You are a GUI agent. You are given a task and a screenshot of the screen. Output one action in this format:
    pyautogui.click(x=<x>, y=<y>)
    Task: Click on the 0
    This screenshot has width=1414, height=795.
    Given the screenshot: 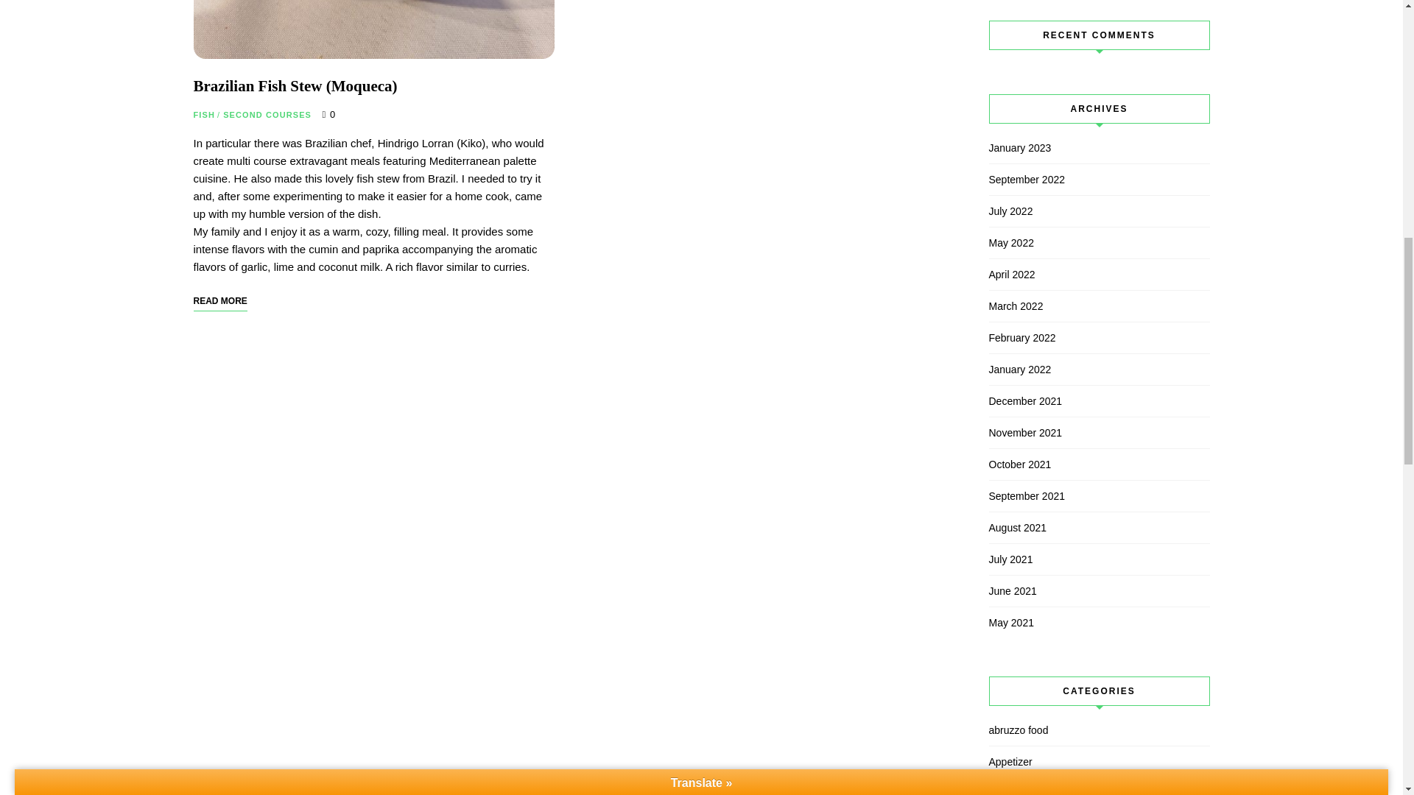 What is the action you would take?
    pyautogui.click(x=328, y=114)
    